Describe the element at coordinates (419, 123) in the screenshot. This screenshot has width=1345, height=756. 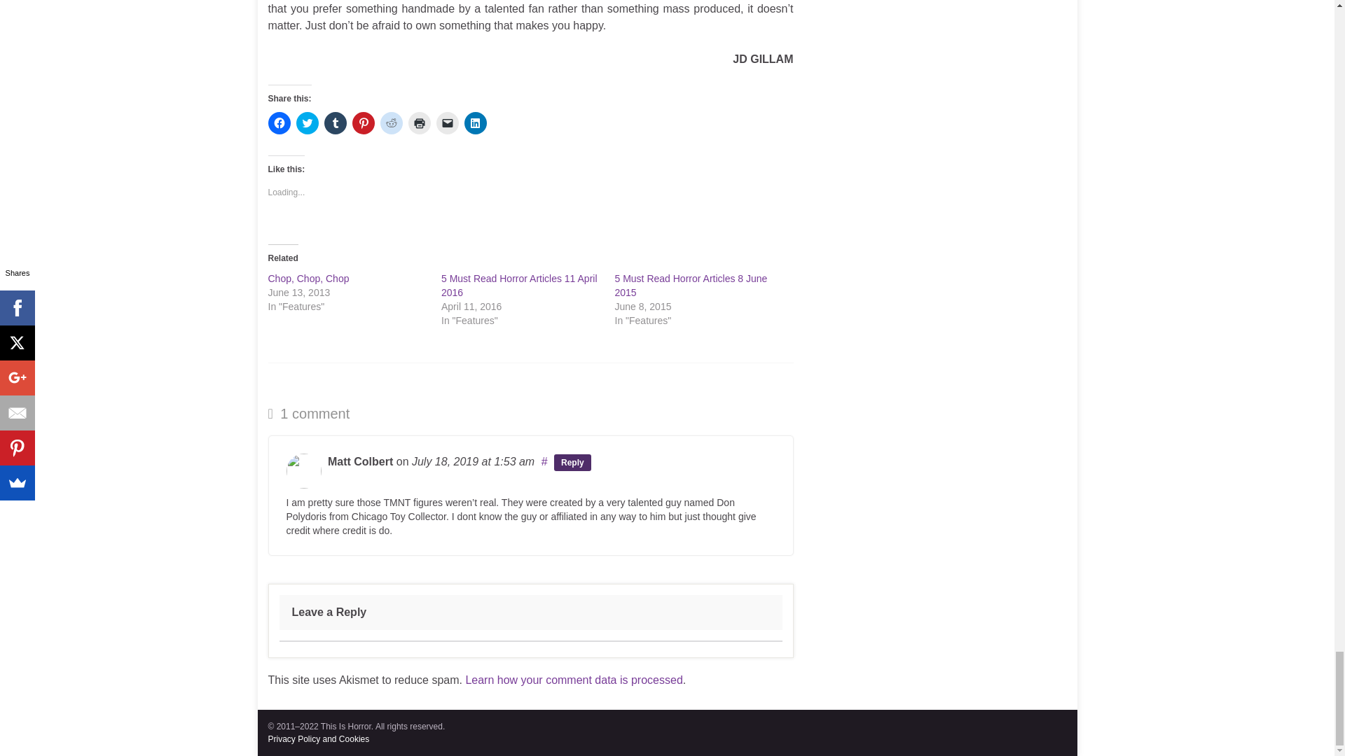
I see `Click to print` at that location.